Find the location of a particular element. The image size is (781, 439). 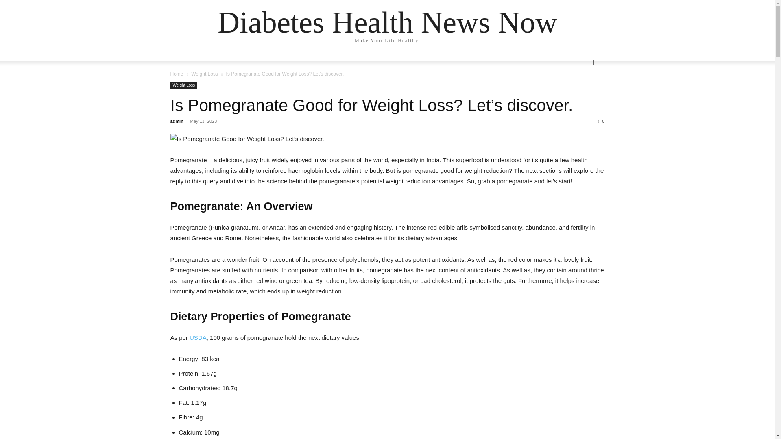

Search is located at coordinates (582, 95).